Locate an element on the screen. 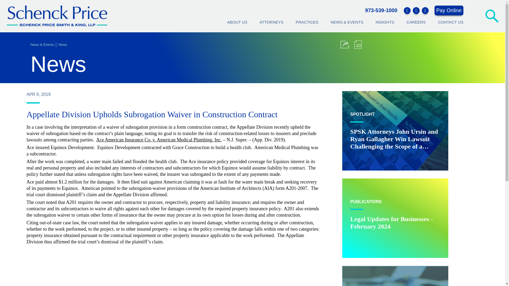 The image size is (509, 286). News is located at coordinates (63, 44).